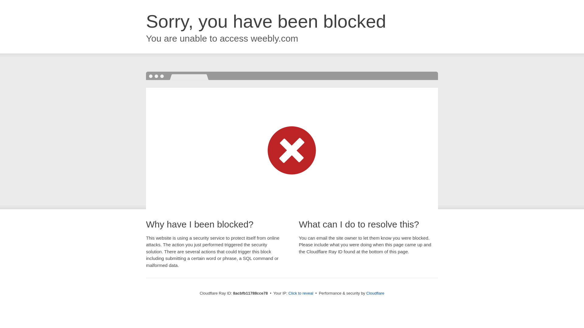 Image resolution: width=584 pixels, height=328 pixels. What do you see at coordinates (375, 293) in the screenshot?
I see `Cloudflare` at bounding box center [375, 293].